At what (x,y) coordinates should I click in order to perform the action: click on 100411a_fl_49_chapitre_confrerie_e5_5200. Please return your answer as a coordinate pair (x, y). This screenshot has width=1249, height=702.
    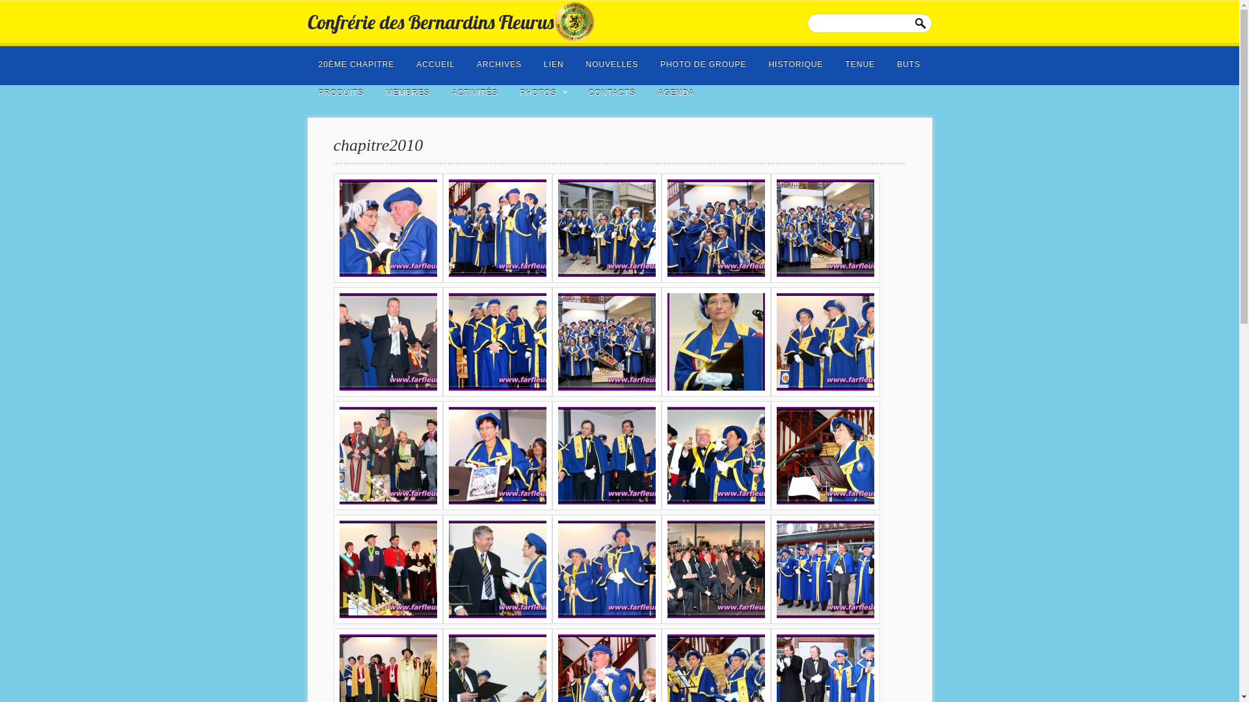
    Looking at the image, I should click on (606, 456).